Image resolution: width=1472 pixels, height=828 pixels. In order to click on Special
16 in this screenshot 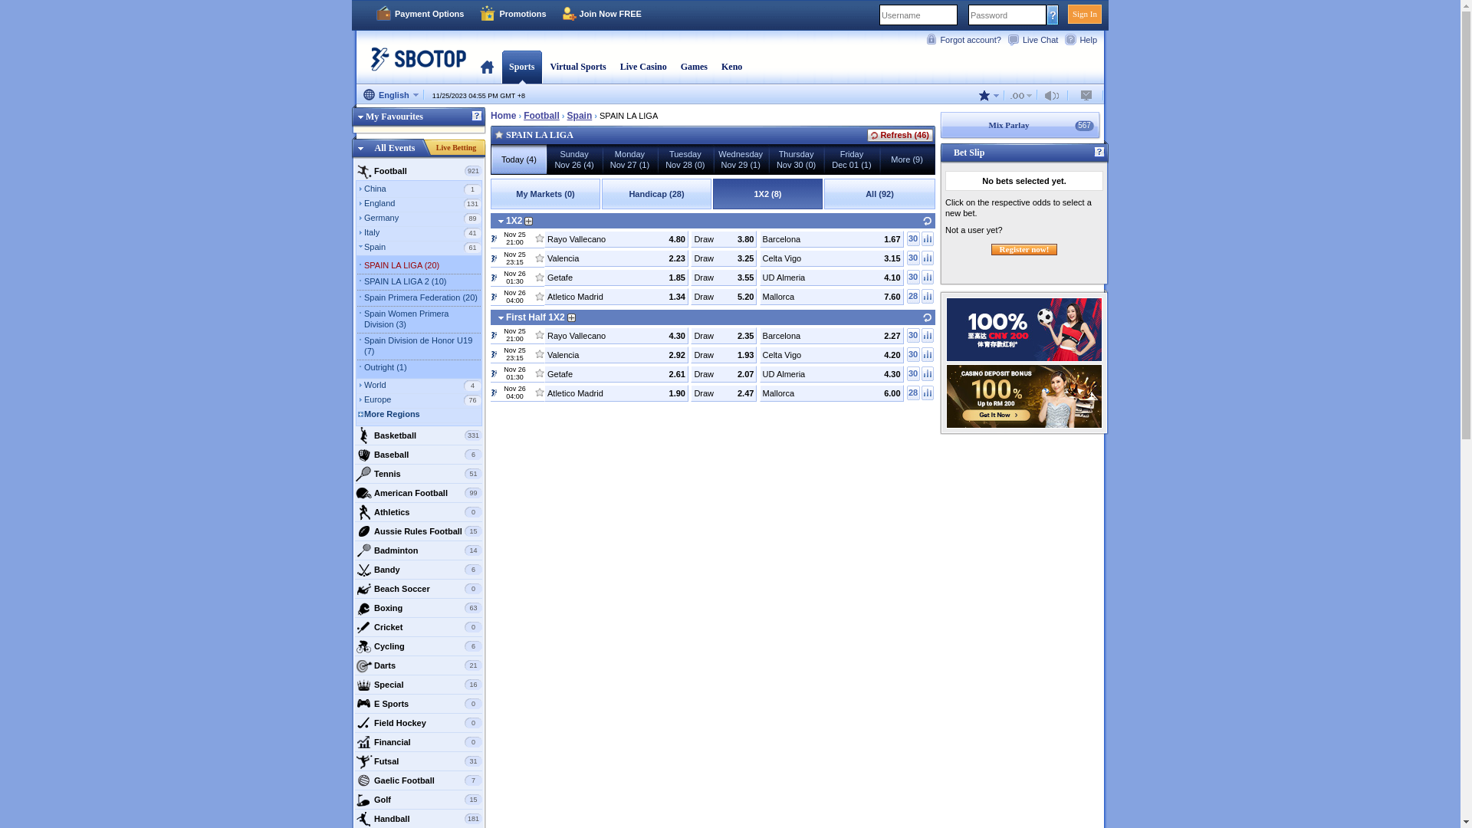, I will do `click(419, 684)`.